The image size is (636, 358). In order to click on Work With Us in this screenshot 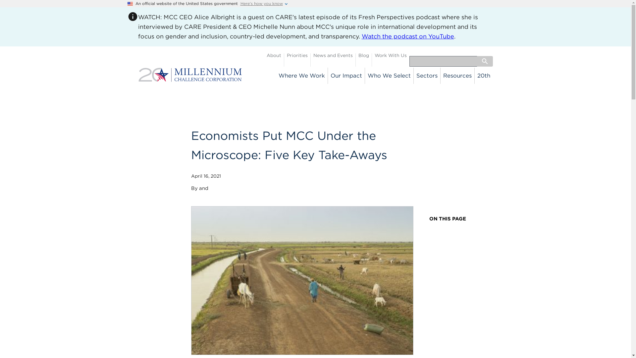, I will do `click(391, 55)`.